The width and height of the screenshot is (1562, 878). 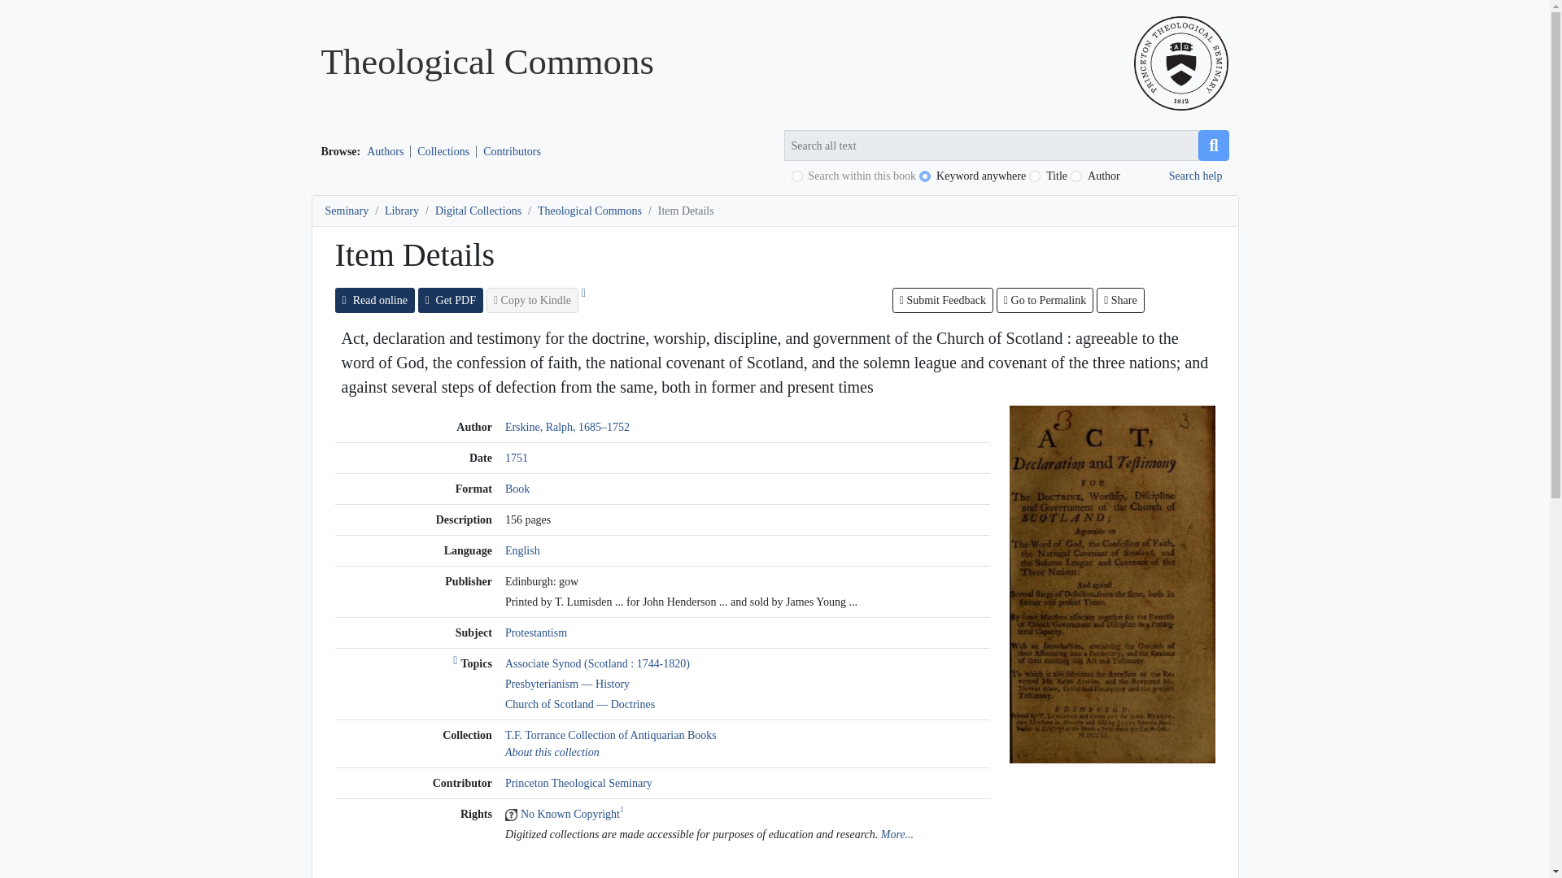 I want to click on Read online, so click(x=375, y=300).